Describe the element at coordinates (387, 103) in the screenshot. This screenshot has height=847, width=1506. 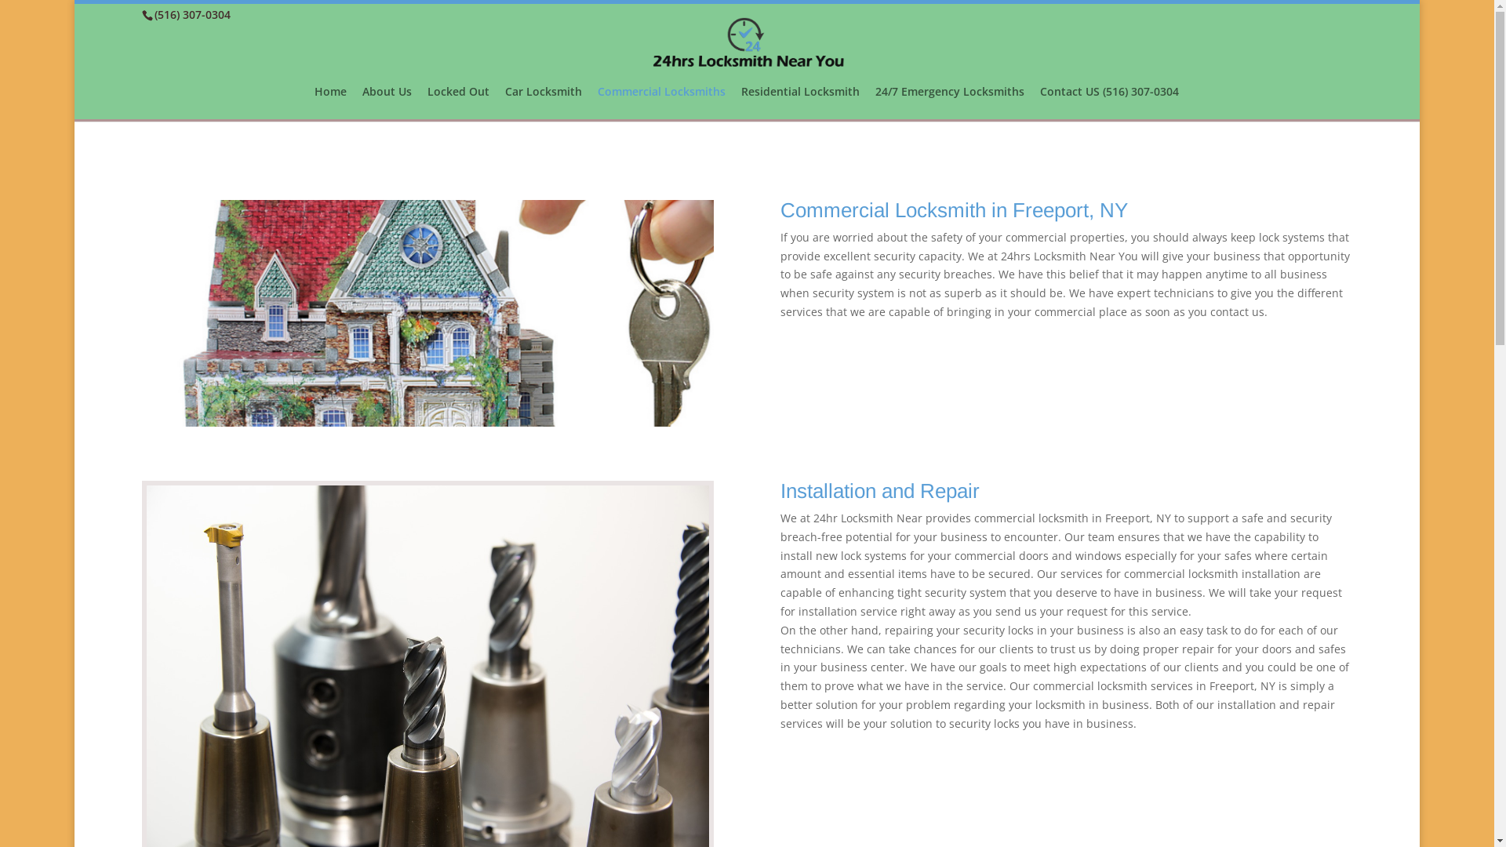
I see `About Us` at that location.